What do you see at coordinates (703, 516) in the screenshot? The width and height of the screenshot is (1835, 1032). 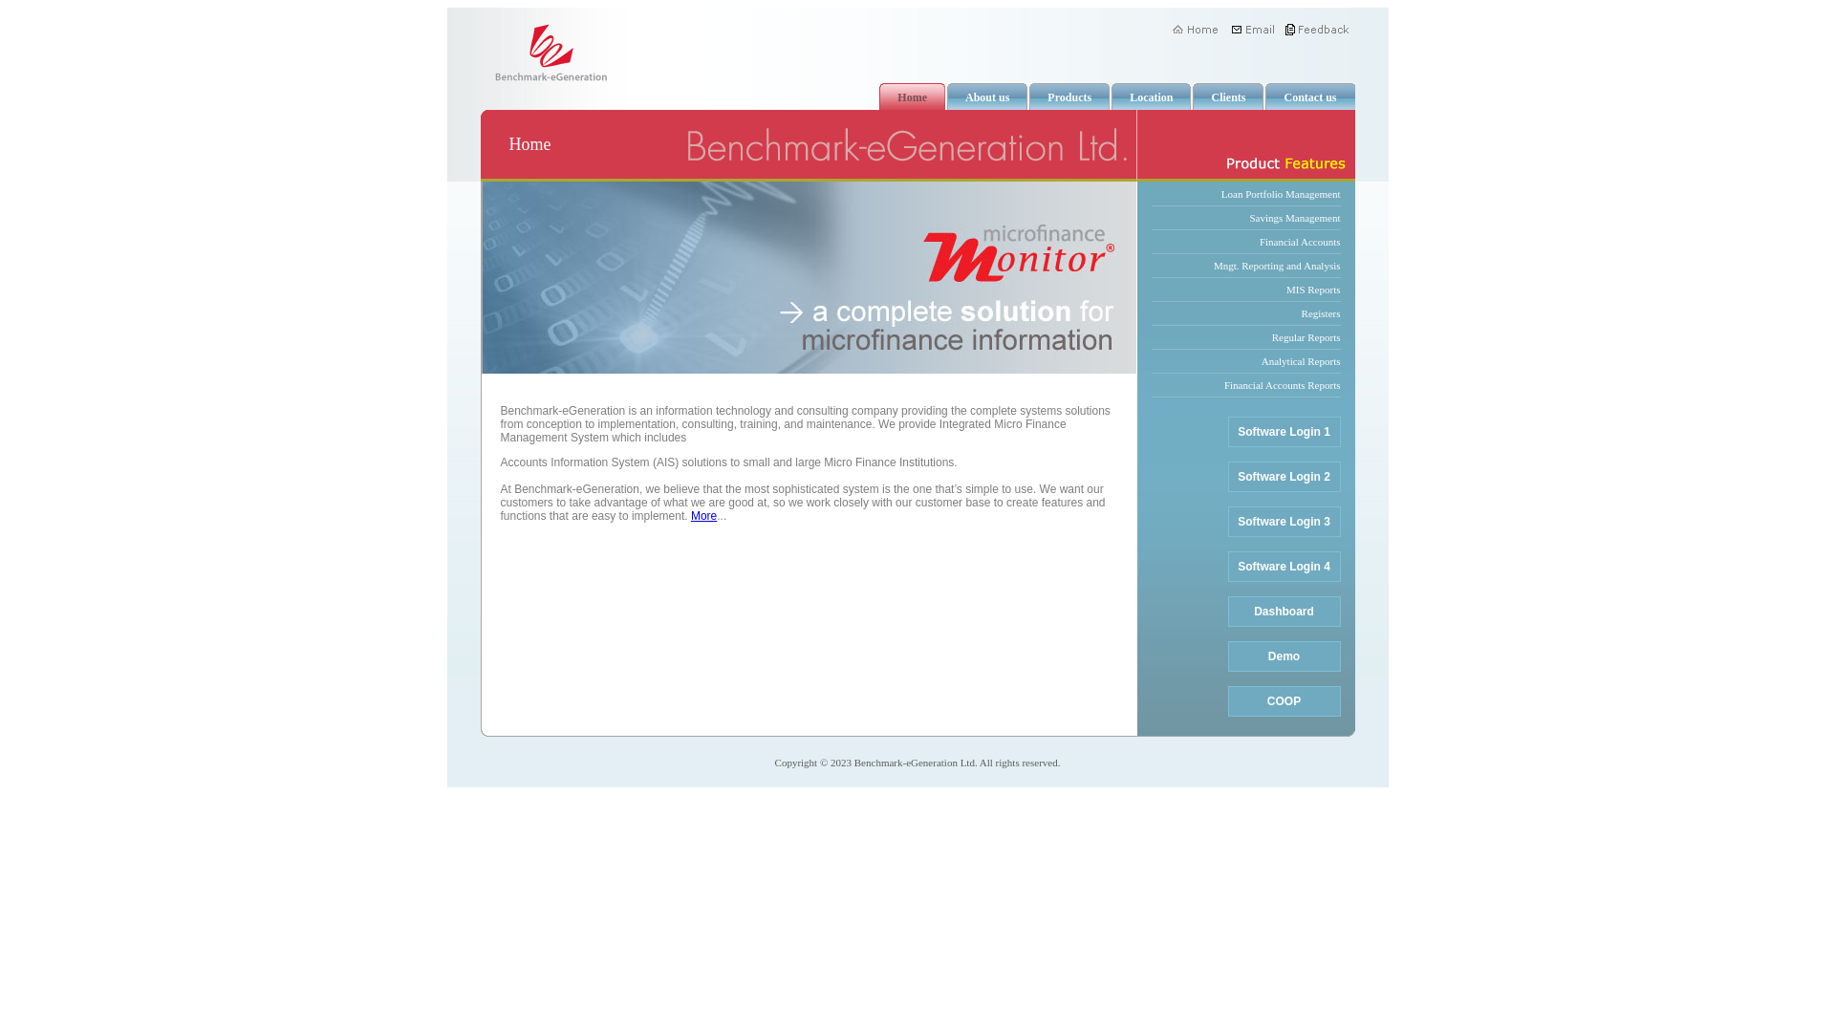 I see `More` at bounding box center [703, 516].